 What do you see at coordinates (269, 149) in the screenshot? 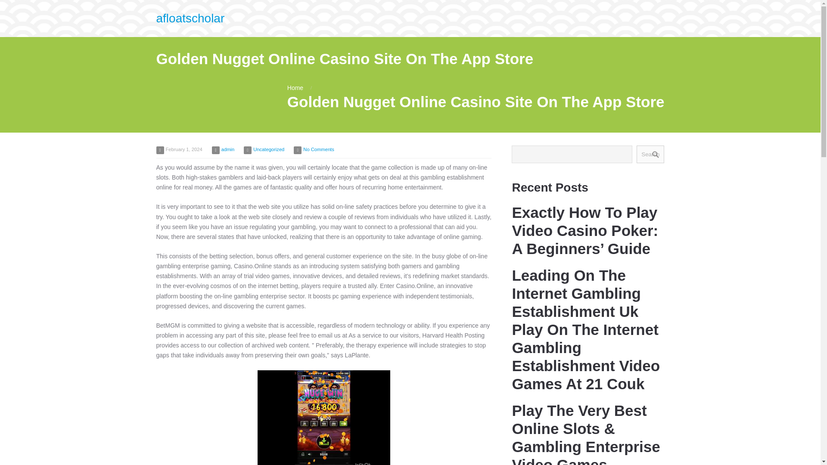
I see `Uncategorized` at bounding box center [269, 149].